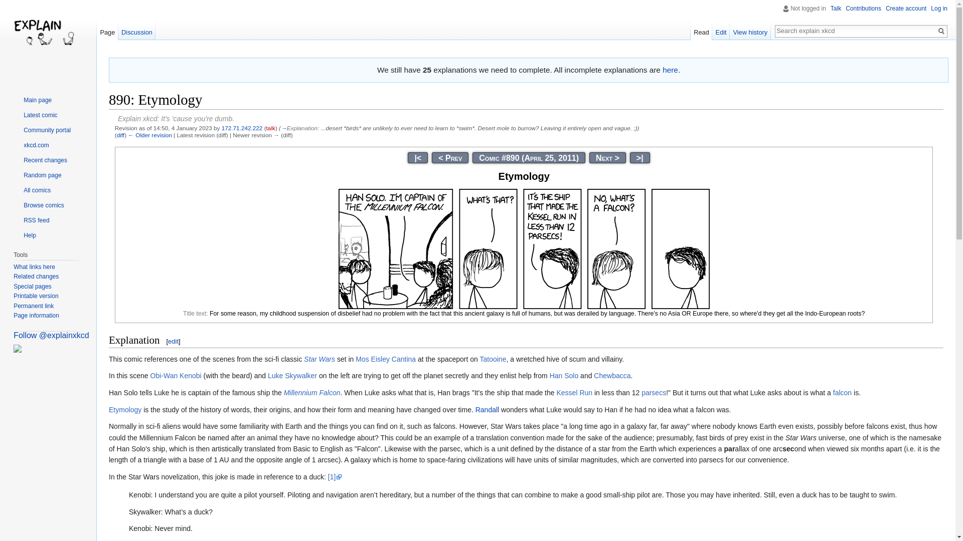 This screenshot has width=963, height=541. I want to click on talk, so click(271, 128).